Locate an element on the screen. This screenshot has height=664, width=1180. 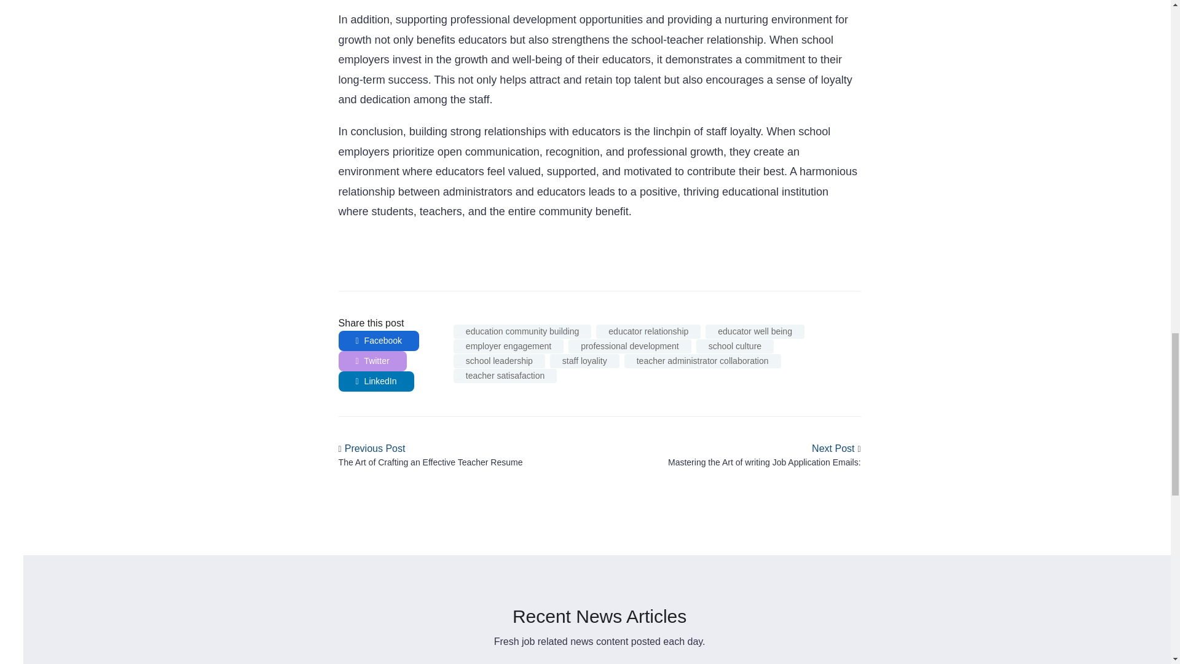
LinkedIn is located at coordinates (376, 381).